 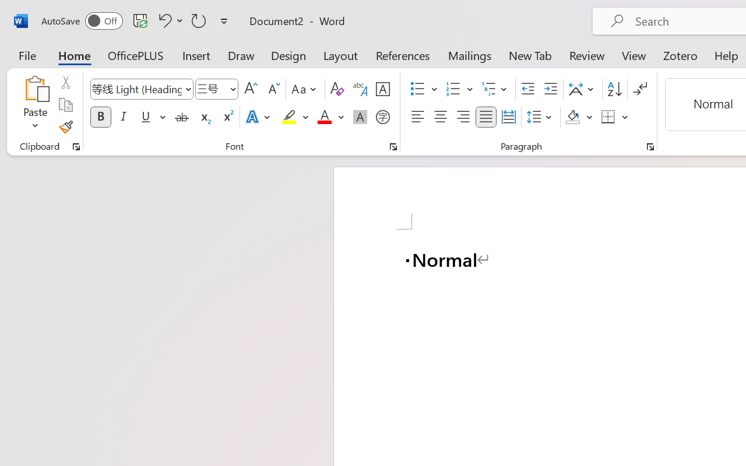 What do you see at coordinates (224, 21) in the screenshot?
I see `Customize Quick Access Toolbar` at bounding box center [224, 21].